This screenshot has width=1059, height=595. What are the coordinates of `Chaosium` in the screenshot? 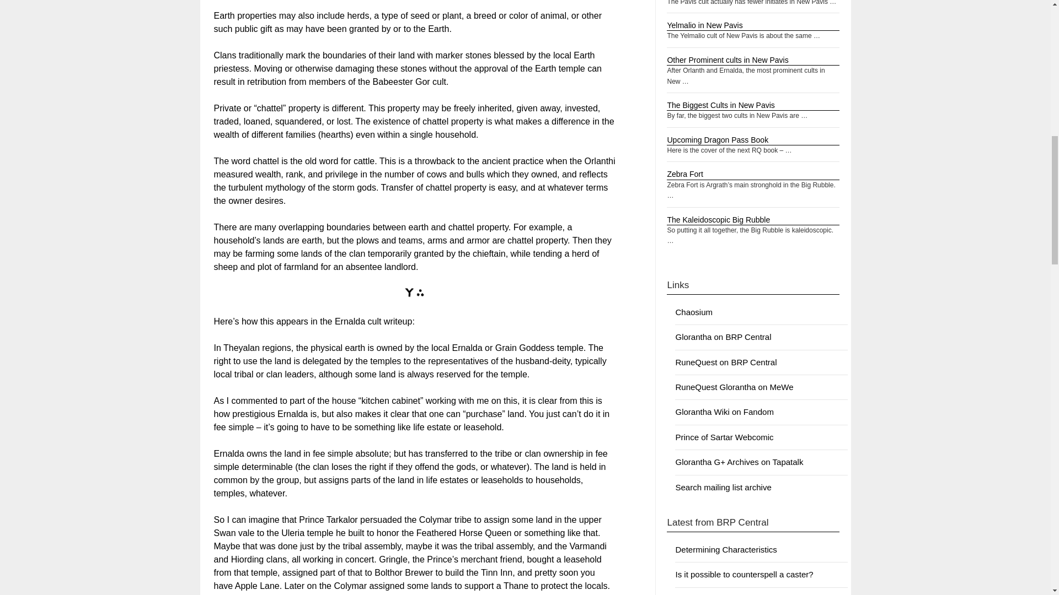 It's located at (694, 312).